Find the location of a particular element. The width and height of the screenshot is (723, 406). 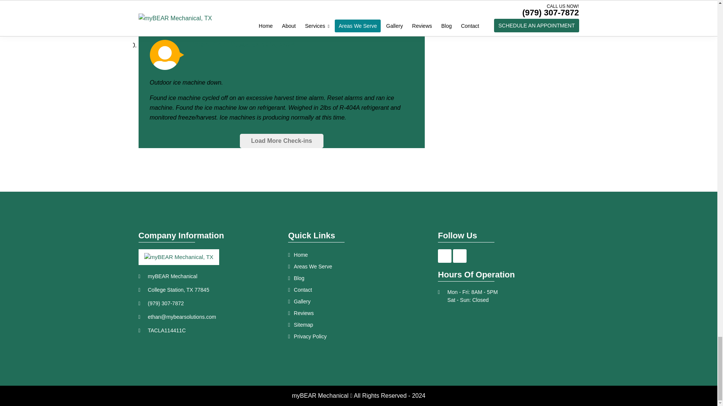

Gallery is located at coordinates (358, 301).